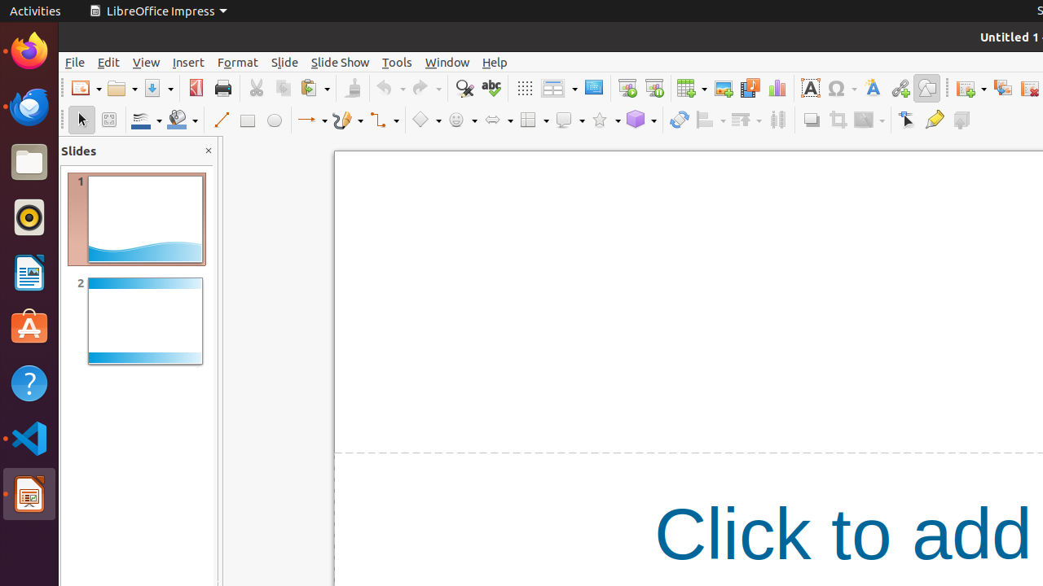  I want to click on Select, so click(81, 120).